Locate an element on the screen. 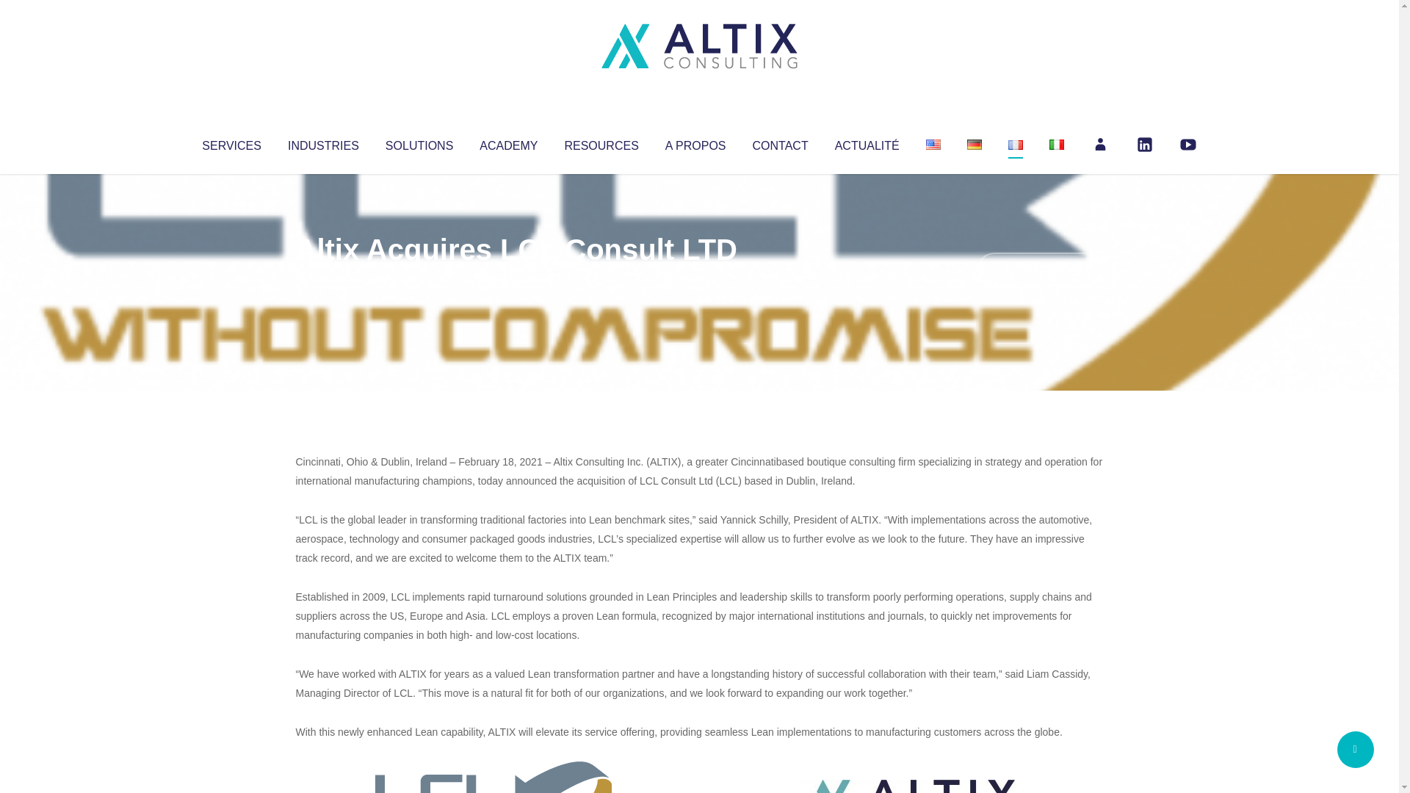  SERVICES is located at coordinates (231, 142).